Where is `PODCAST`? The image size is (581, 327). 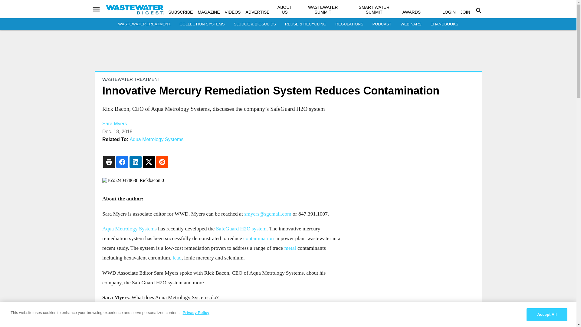 PODCAST is located at coordinates (382, 24).